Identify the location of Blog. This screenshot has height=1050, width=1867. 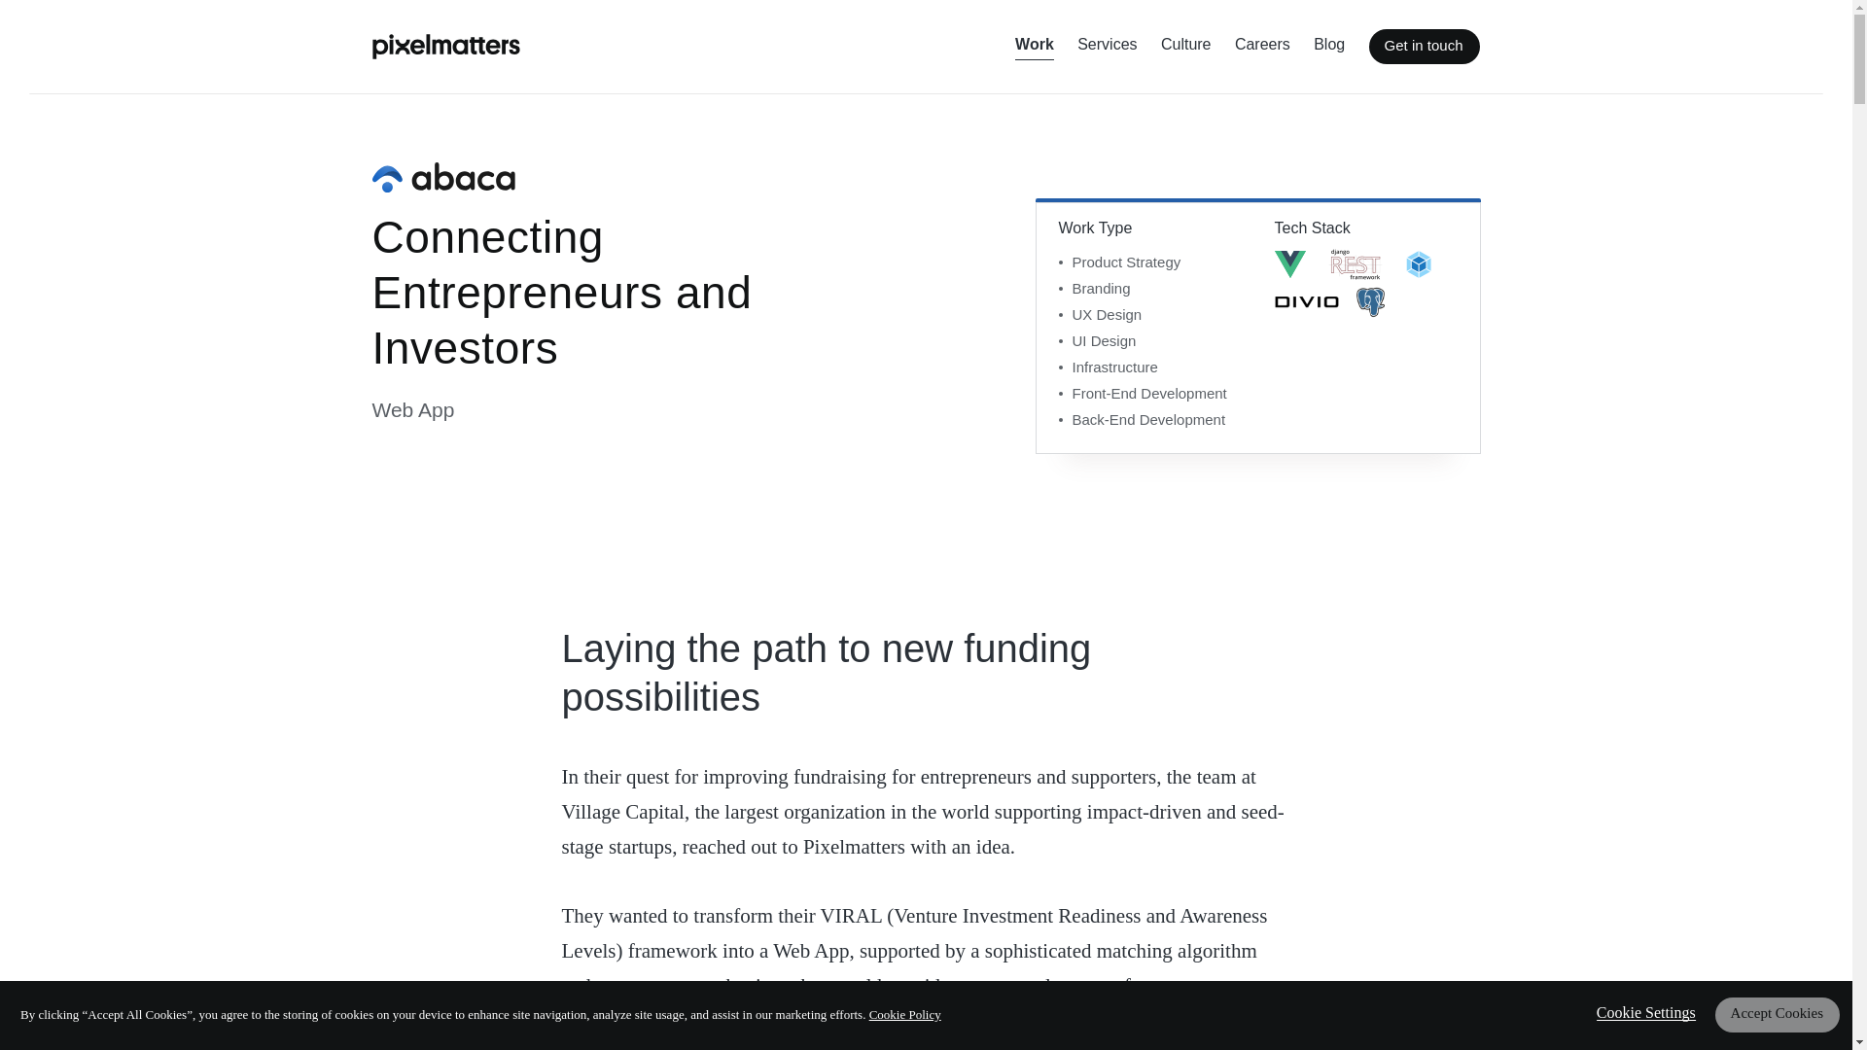
(1328, 46).